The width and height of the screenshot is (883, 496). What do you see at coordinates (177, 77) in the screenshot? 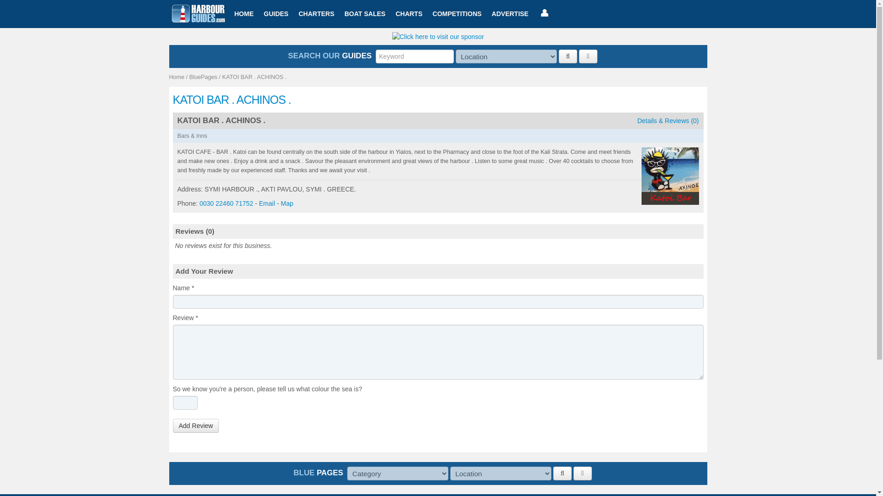
I see `Home` at bounding box center [177, 77].